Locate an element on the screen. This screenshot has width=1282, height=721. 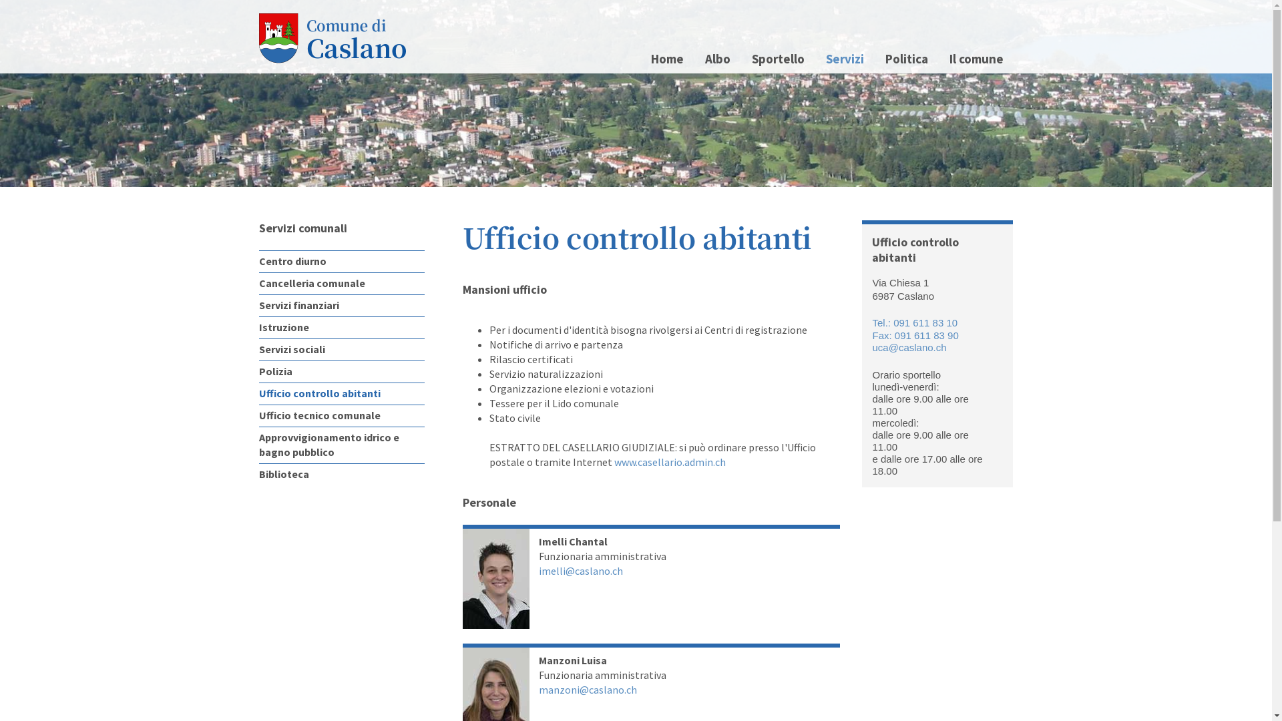
uca@caslano.ch is located at coordinates (909, 347).